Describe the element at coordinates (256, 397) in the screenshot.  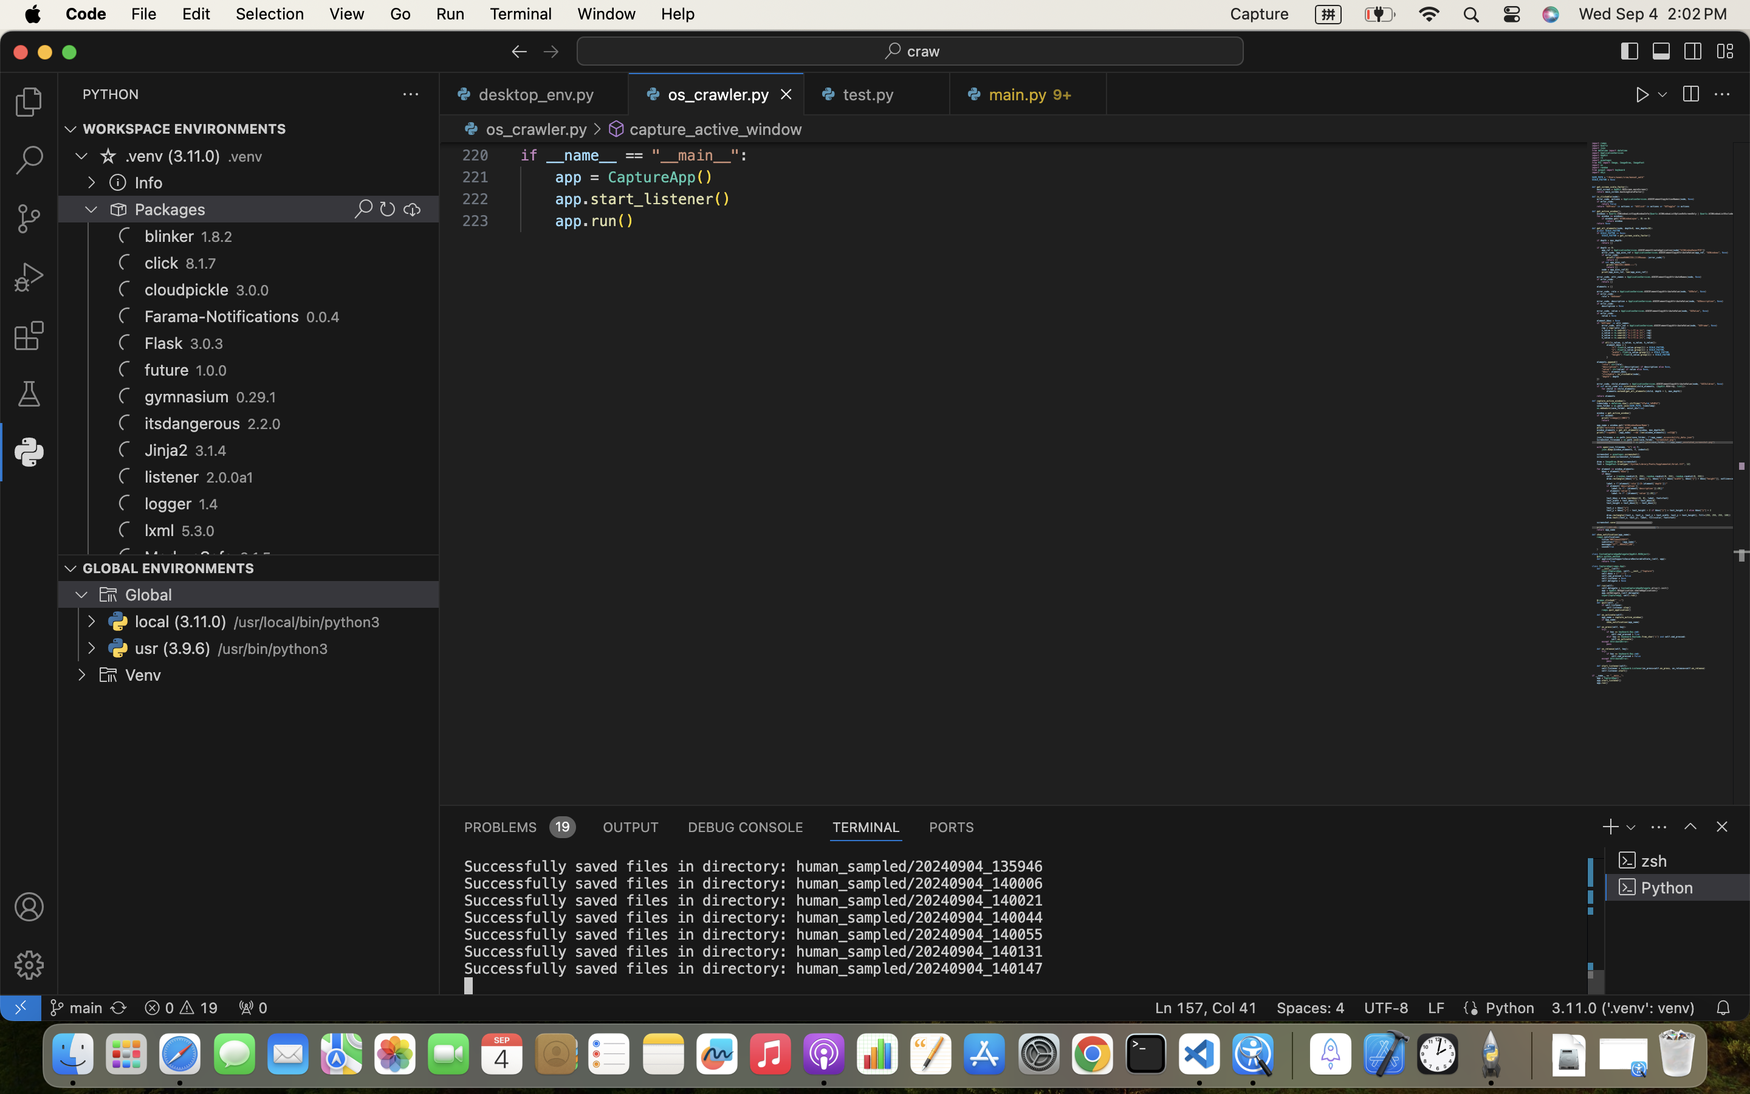
I see `0.29.1` at that location.